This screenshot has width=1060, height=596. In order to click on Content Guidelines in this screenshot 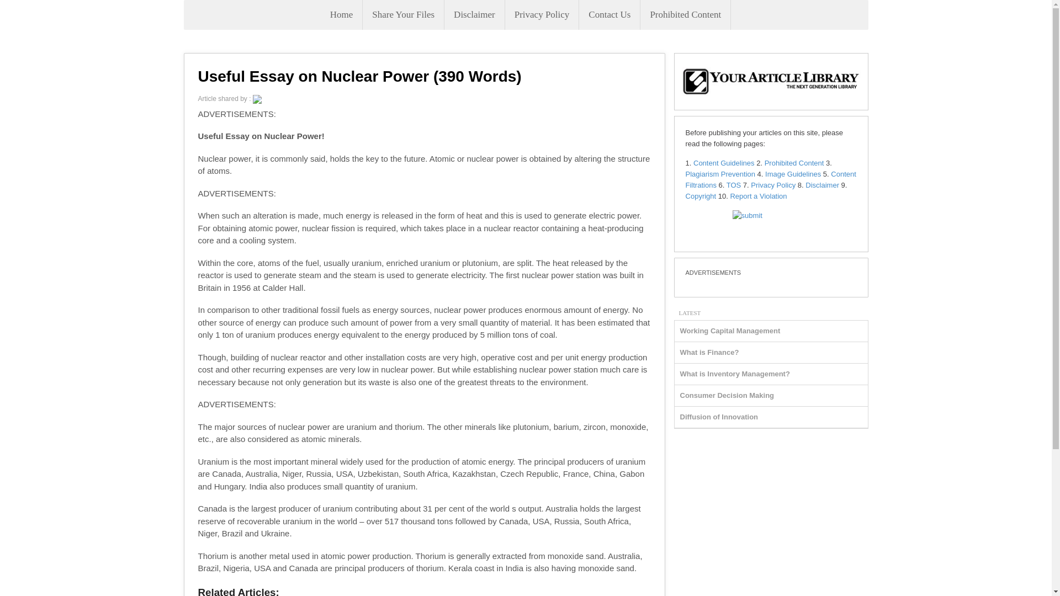, I will do `click(724, 163)`.